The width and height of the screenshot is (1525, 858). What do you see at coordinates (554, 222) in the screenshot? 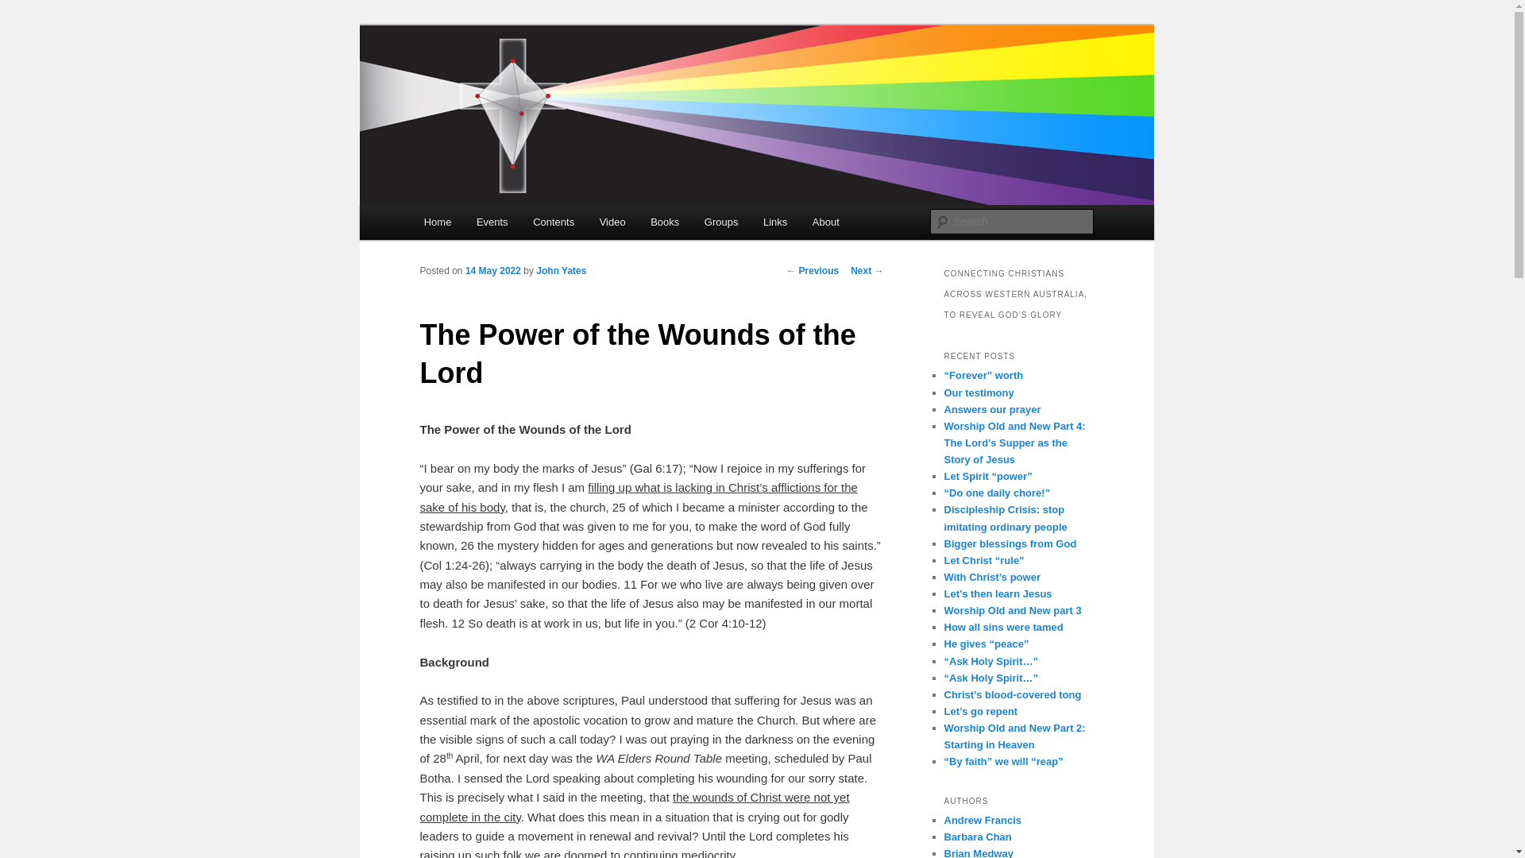
I see `Contents` at bounding box center [554, 222].